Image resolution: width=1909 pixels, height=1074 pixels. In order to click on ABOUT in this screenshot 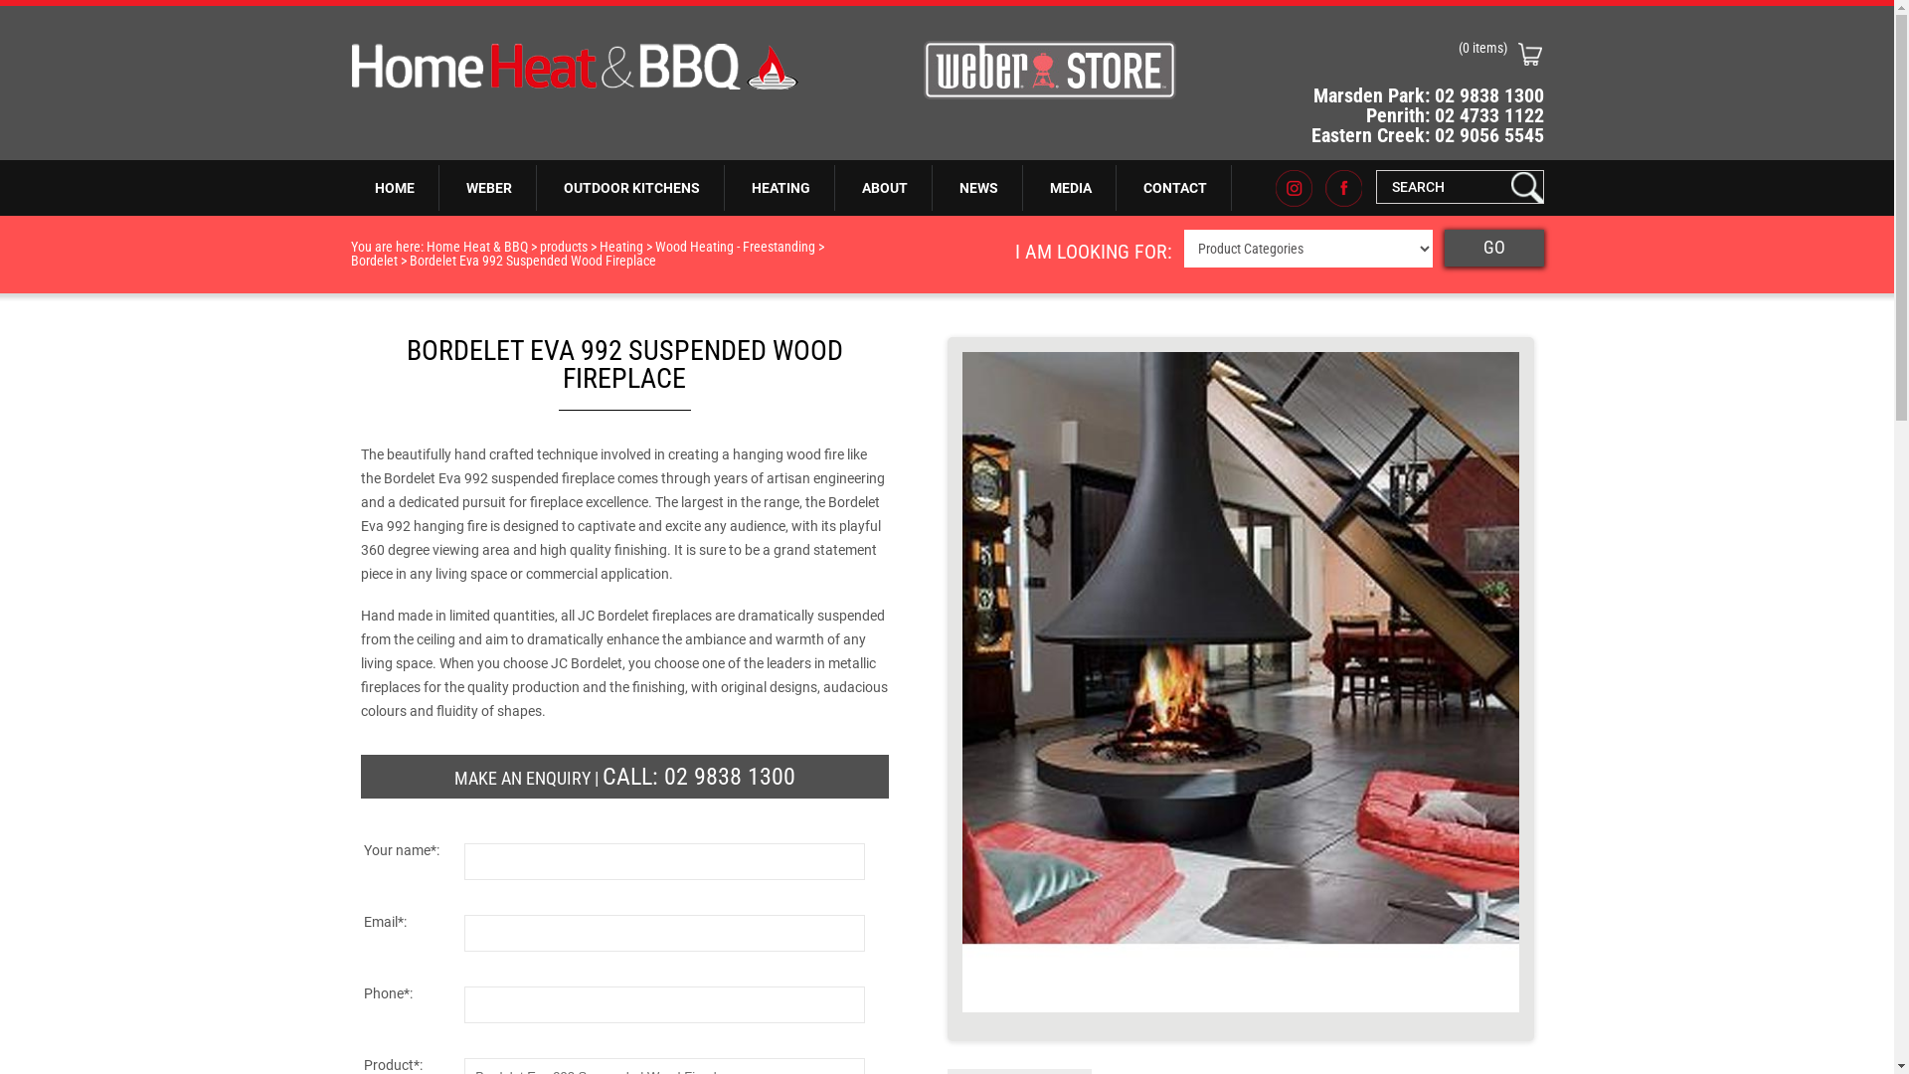, I will do `click(885, 188)`.